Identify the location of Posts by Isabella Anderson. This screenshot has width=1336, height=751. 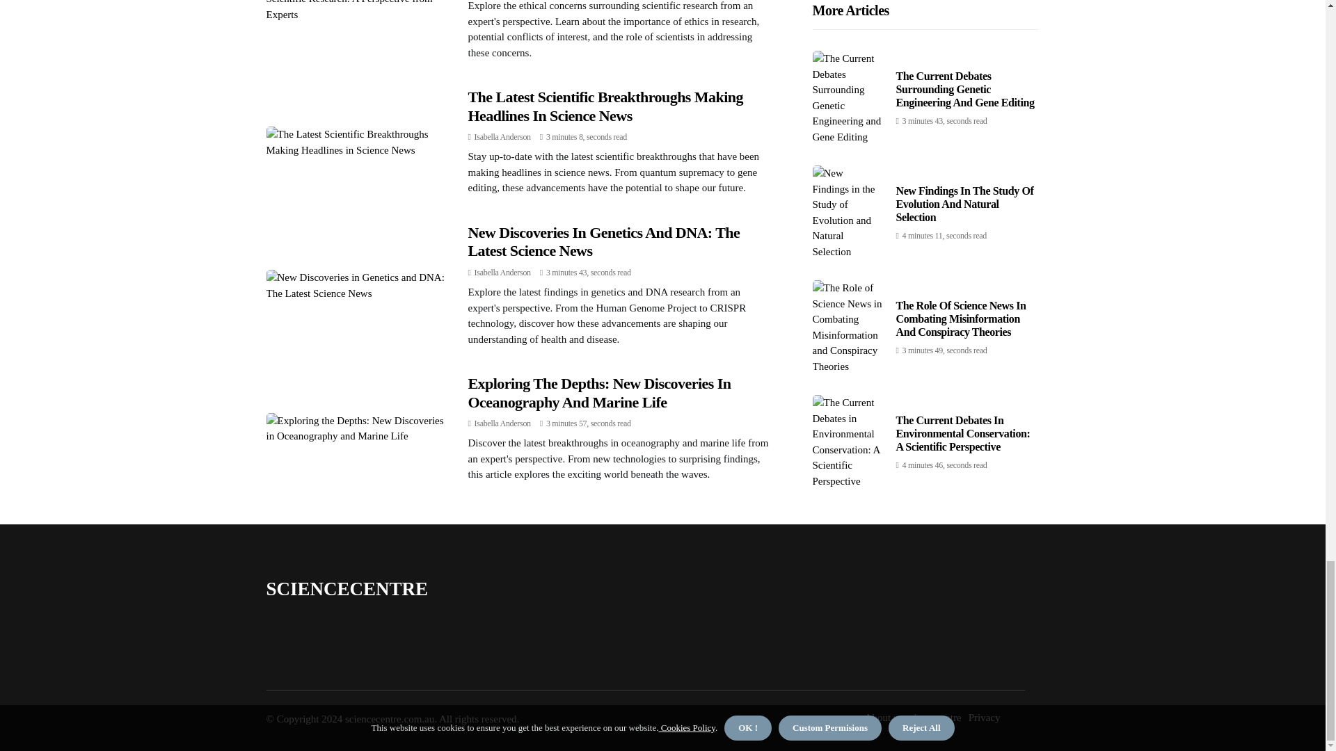
(502, 423).